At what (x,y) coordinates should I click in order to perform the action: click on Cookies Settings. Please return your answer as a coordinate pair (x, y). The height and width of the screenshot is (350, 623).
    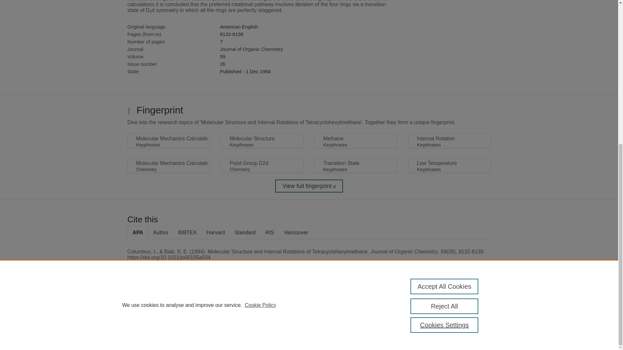
    Looking at the image, I should click on (445, 82).